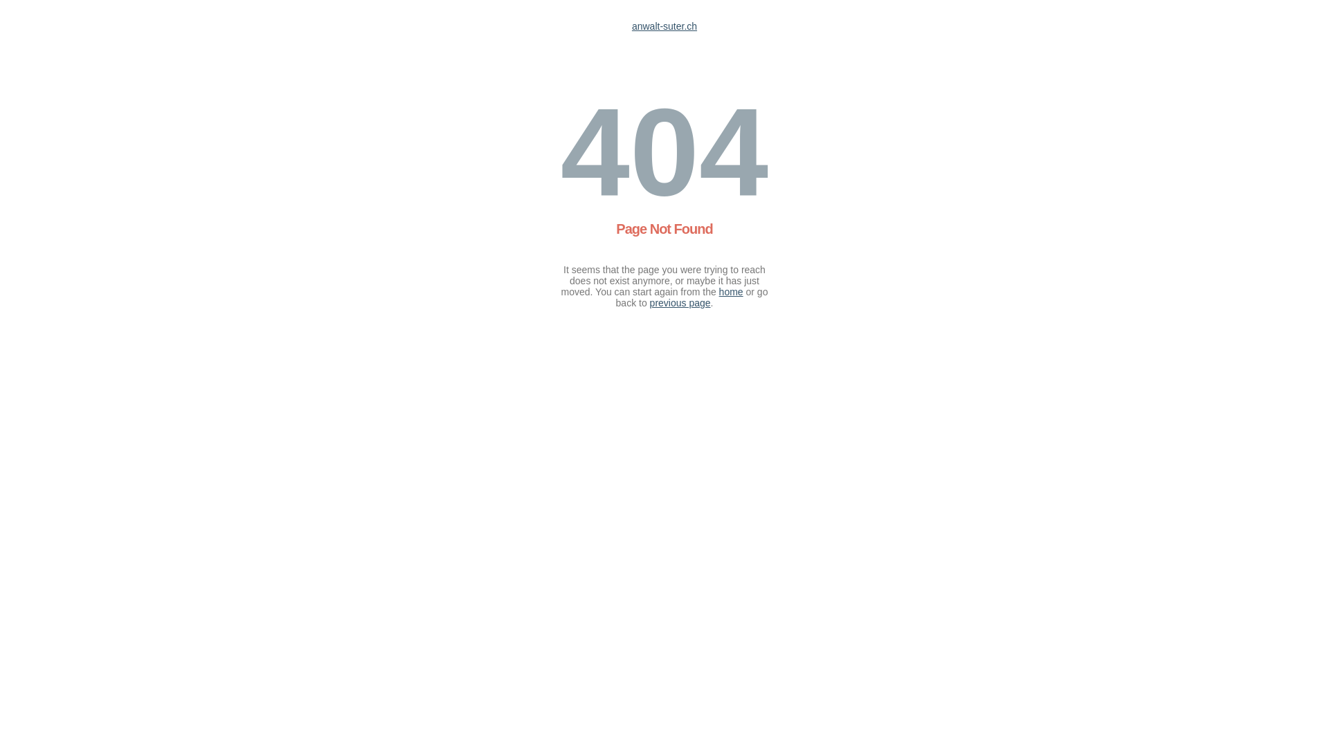 The image size is (1329, 747). What do you see at coordinates (731, 292) in the screenshot?
I see `home` at bounding box center [731, 292].